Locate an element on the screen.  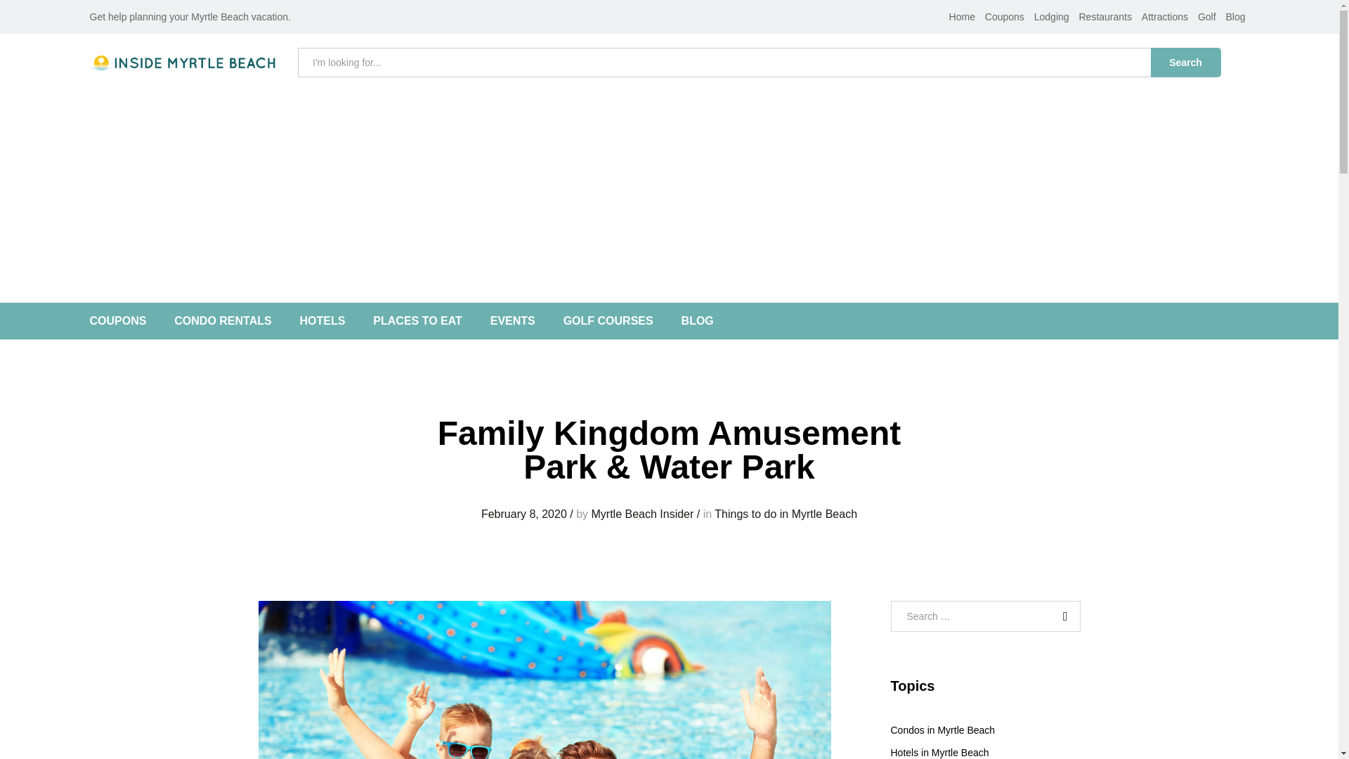
Home is located at coordinates (963, 17).